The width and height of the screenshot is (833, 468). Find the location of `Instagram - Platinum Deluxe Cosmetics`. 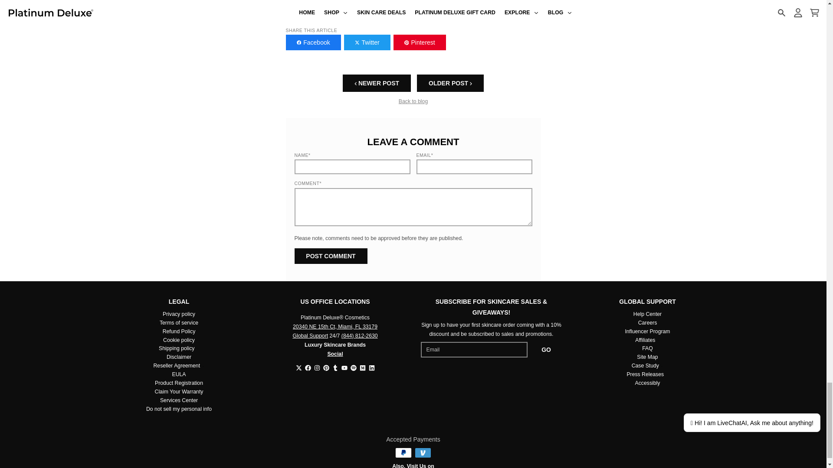

Instagram - Platinum Deluxe Cosmetics is located at coordinates (317, 368).